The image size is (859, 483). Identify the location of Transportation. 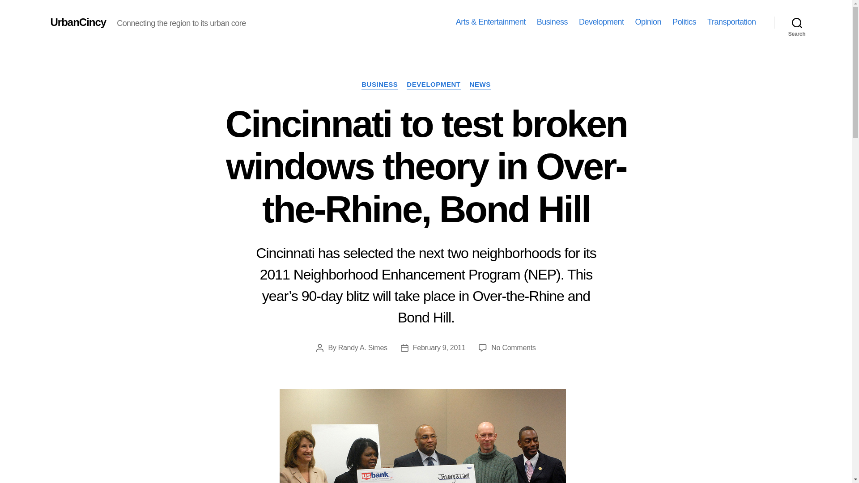
(731, 22).